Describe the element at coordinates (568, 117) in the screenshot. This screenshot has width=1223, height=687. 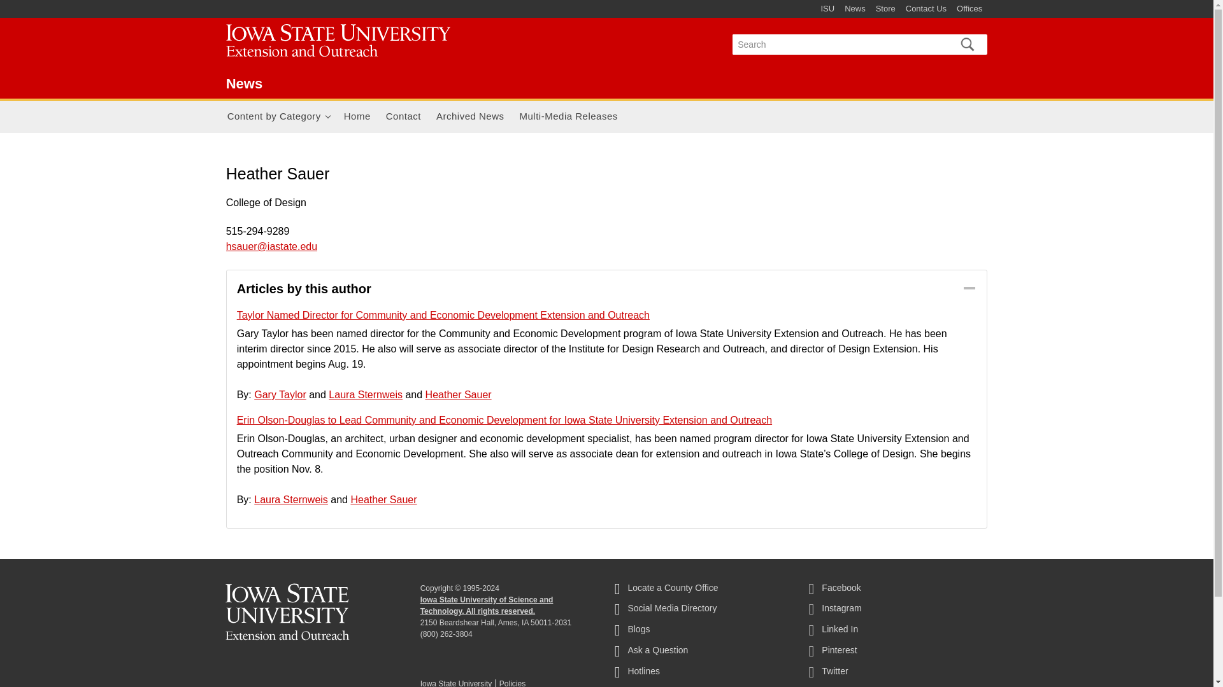
I see `Multi-Media Releases` at that location.